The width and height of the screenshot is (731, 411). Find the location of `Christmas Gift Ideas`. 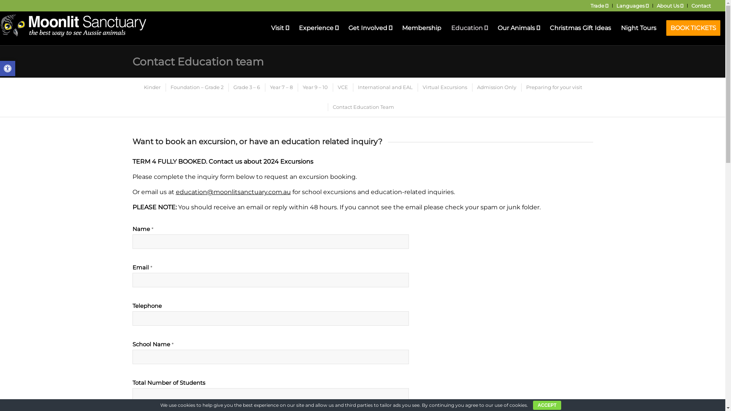

Christmas Gift Ideas is located at coordinates (580, 28).